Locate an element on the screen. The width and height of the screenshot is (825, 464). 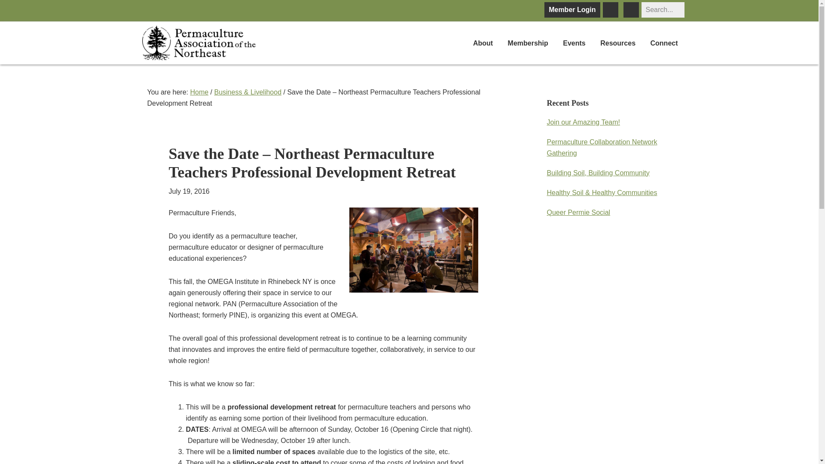
Membership is located at coordinates (528, 44).